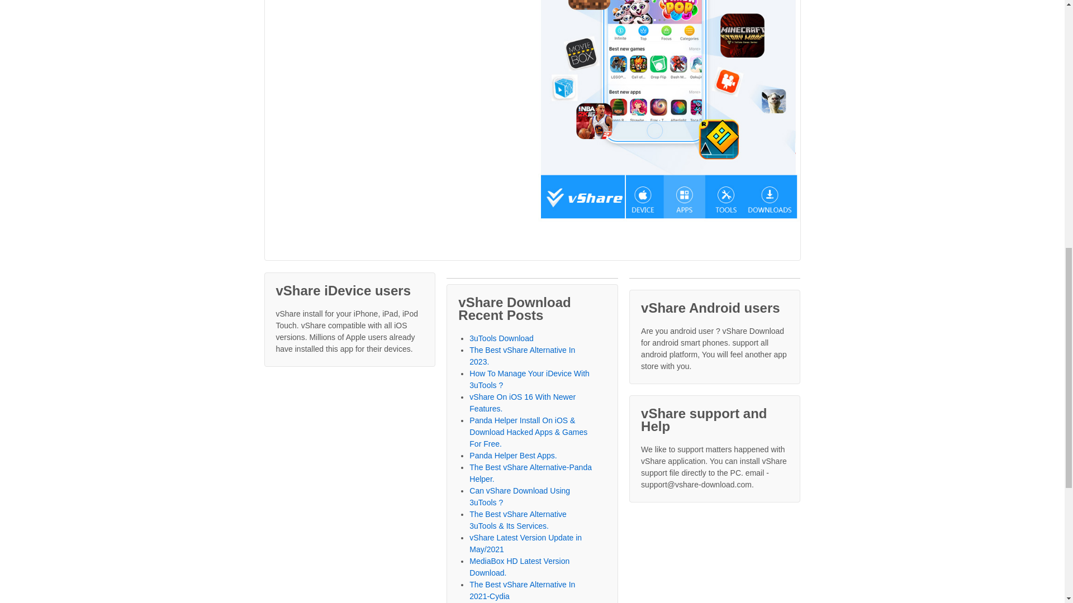 The height and width of the screenshot is (603, 1073). What do you see at coordinates (531, 473) in the screenshot?
I see `The Best vShare Alternative-Panda Helper.` at bounding box center [531, 473].